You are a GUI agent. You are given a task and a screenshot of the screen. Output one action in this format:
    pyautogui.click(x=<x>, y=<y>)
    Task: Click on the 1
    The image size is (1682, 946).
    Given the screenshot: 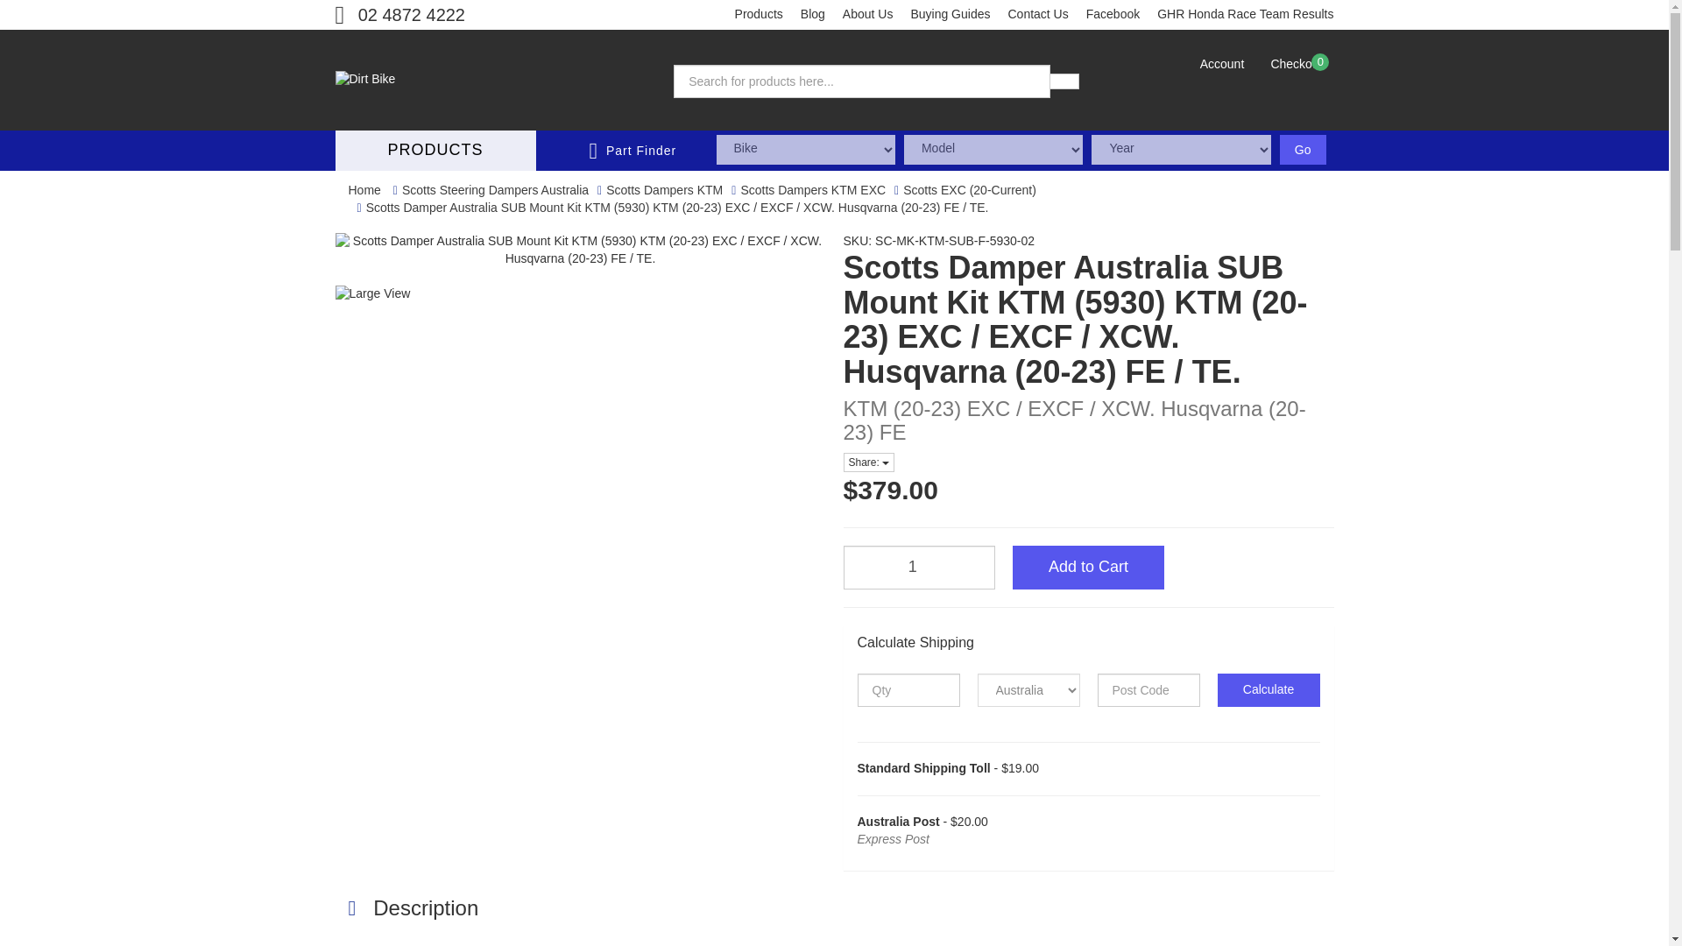 What is the action you would take?
    pyautogui.click(x=918, y=568)
    